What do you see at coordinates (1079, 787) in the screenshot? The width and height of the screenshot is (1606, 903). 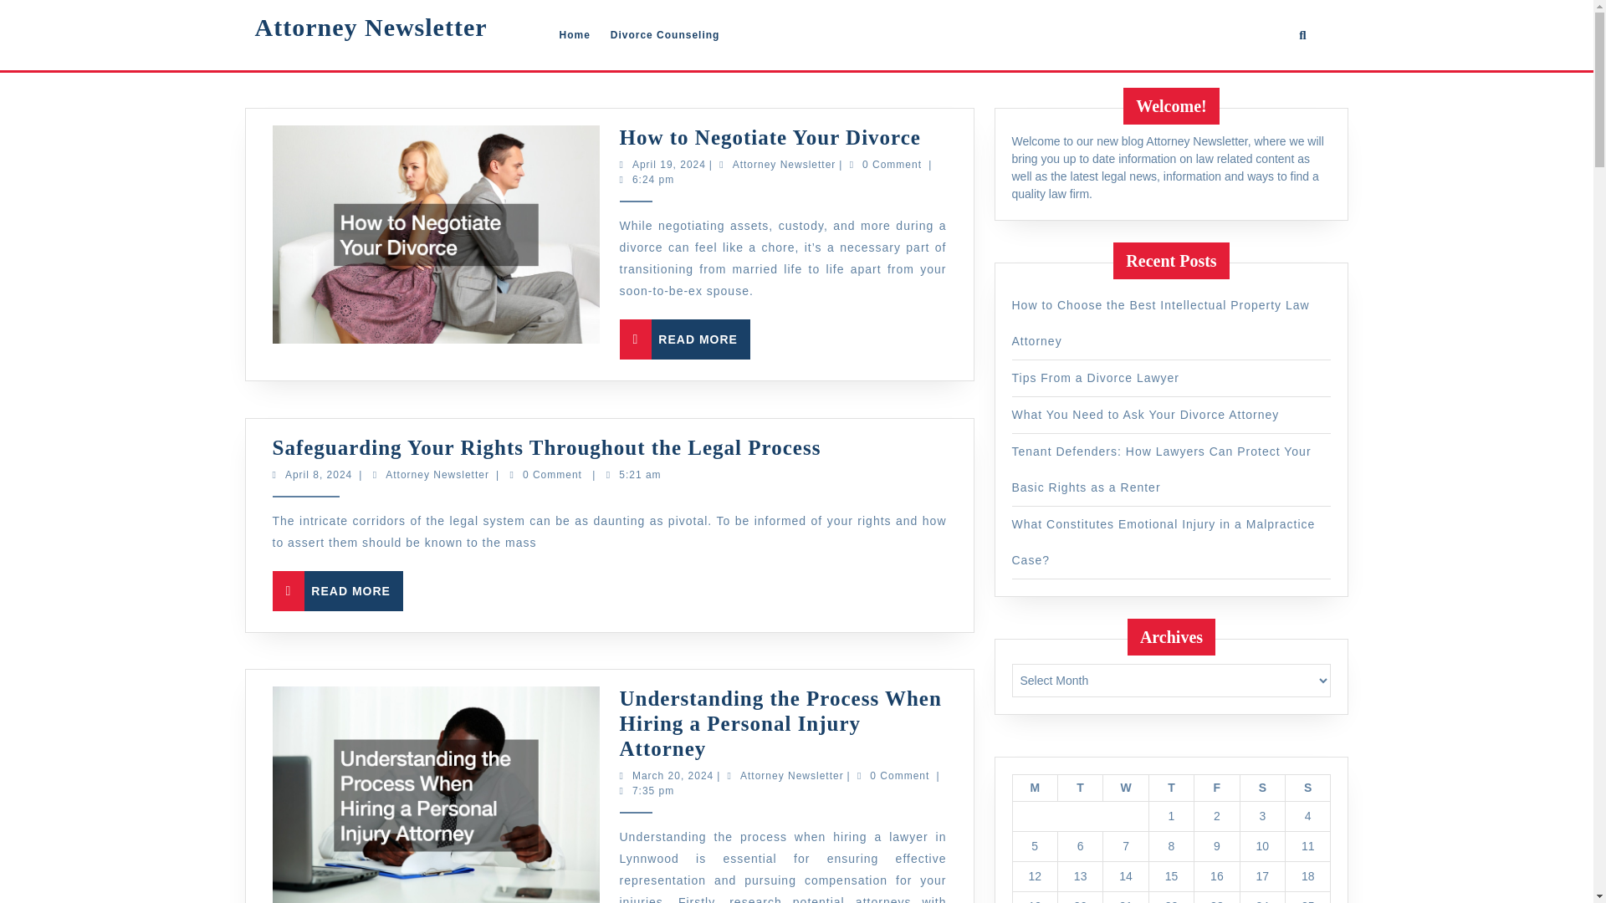 I see `Wednesday` at bounding box center [1079, 787].